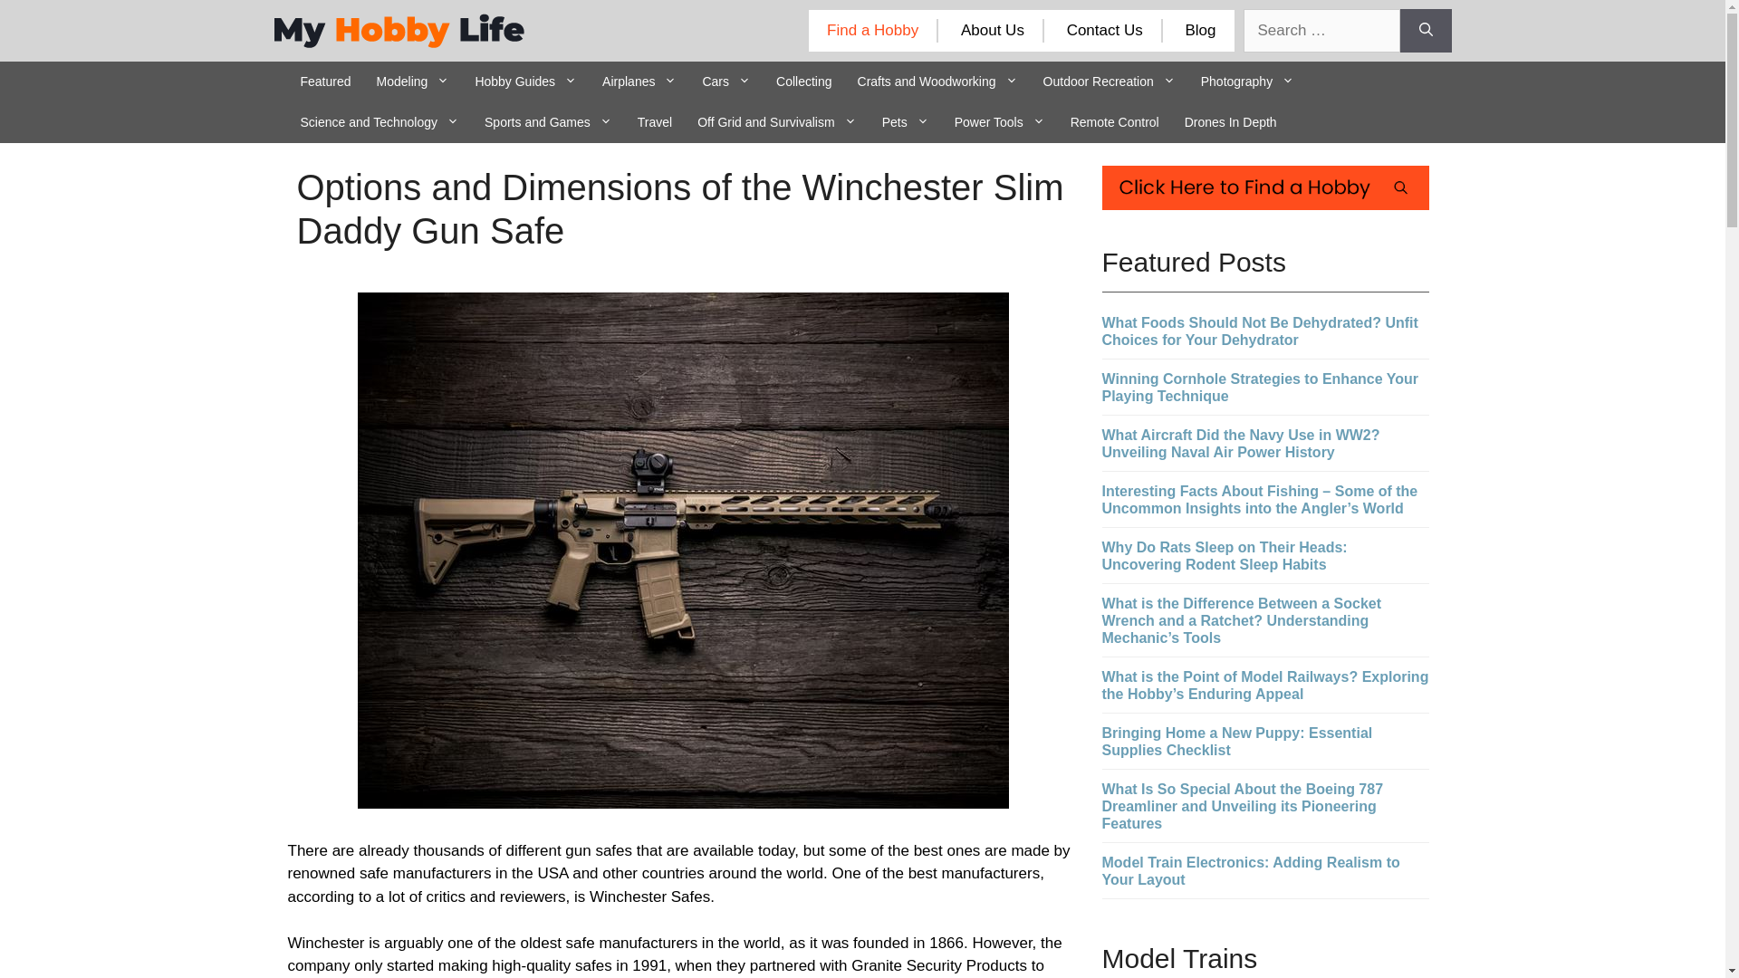  What do you see at coordinates (993, 30) in the screenshot?
I see `About Us` at bounding box center [993, 30].